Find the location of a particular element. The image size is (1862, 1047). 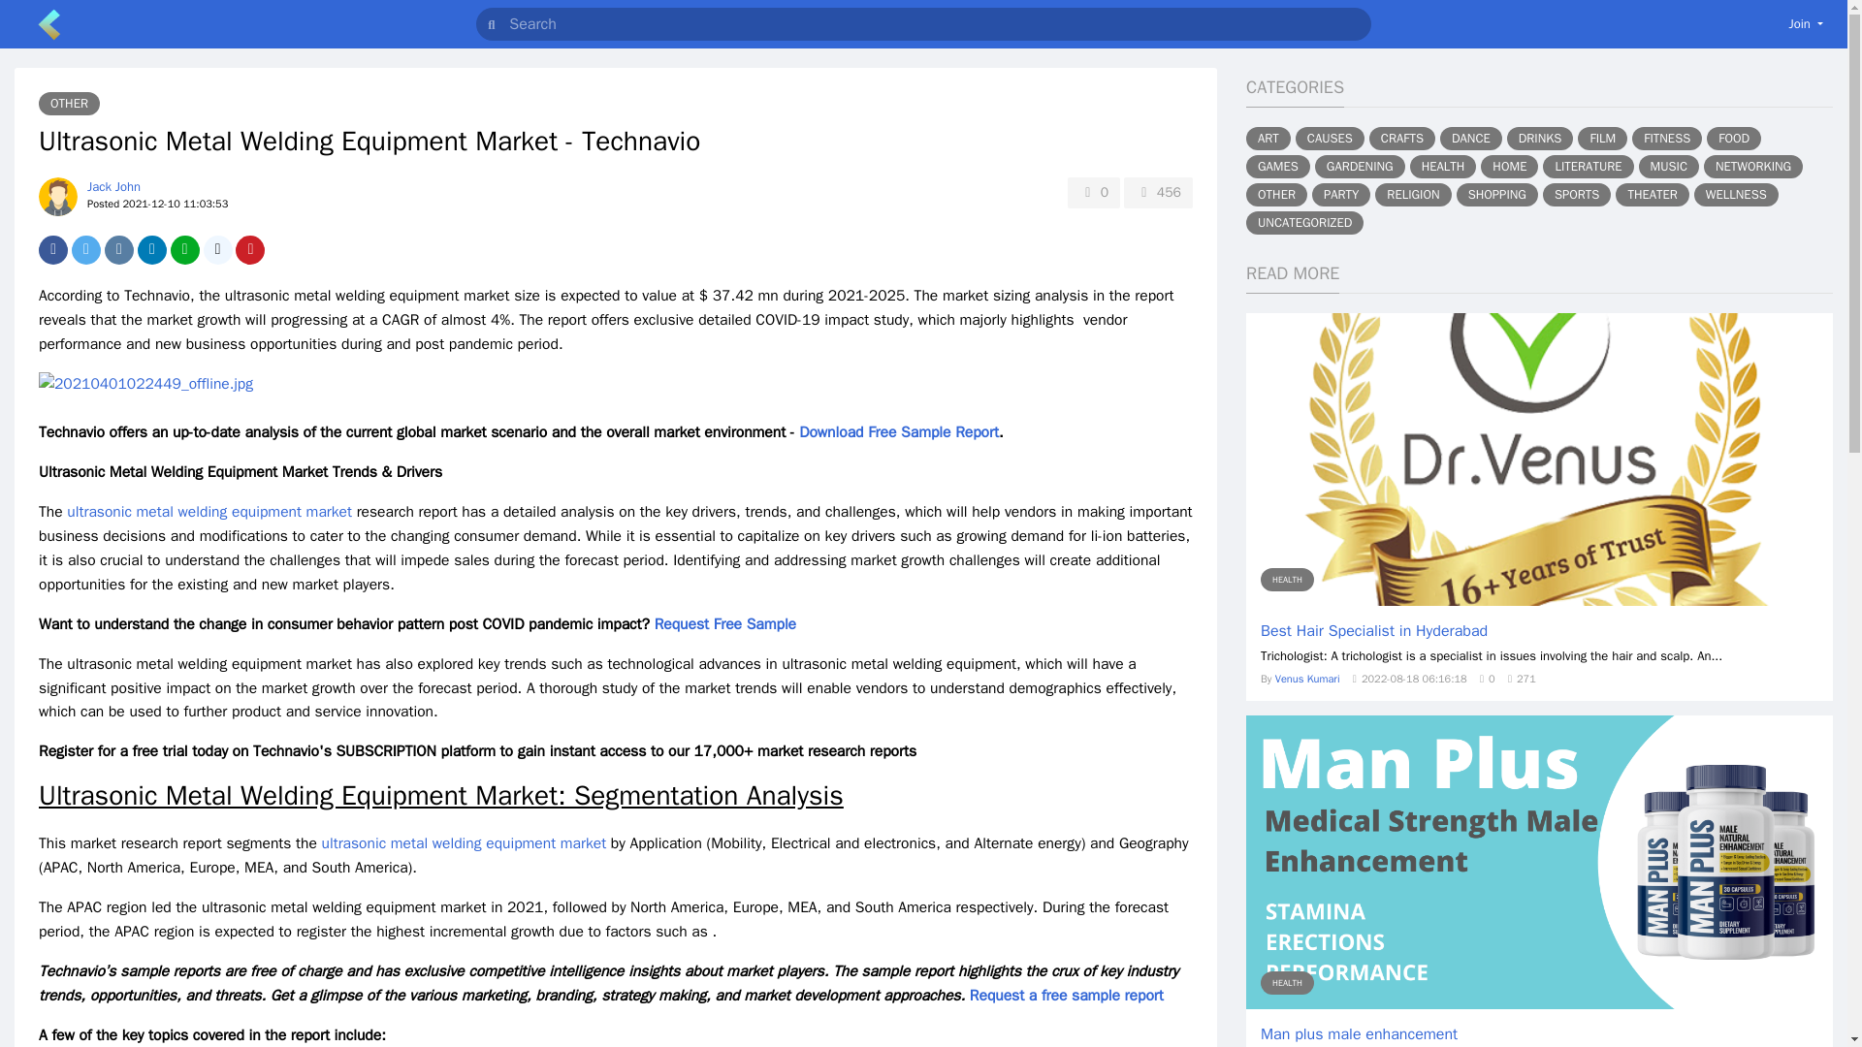

0 is located at coordinates (1094, 192).